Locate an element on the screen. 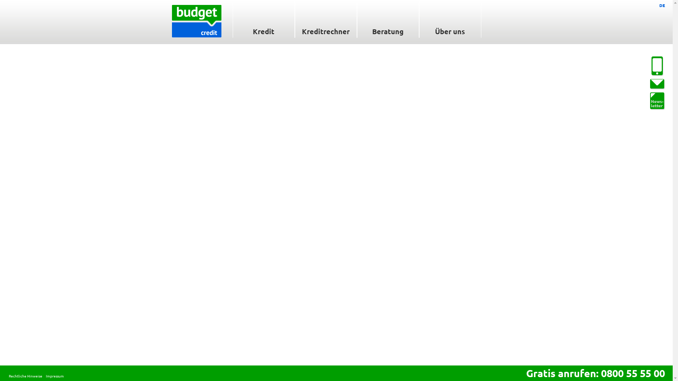 Image resolution: width=678 pixels, height=381 pixels. Impressum is located at coordinates (55, 376).